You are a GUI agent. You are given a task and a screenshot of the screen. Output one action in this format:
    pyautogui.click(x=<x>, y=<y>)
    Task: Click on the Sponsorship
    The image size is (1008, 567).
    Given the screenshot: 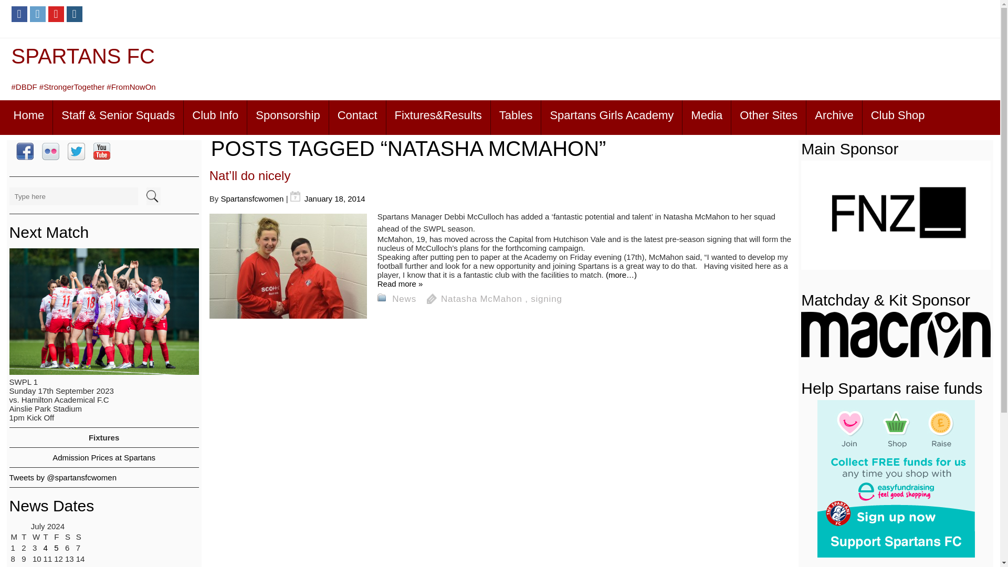 What is the action you would take?
    pyautogui.click(x=288, y=118)
    